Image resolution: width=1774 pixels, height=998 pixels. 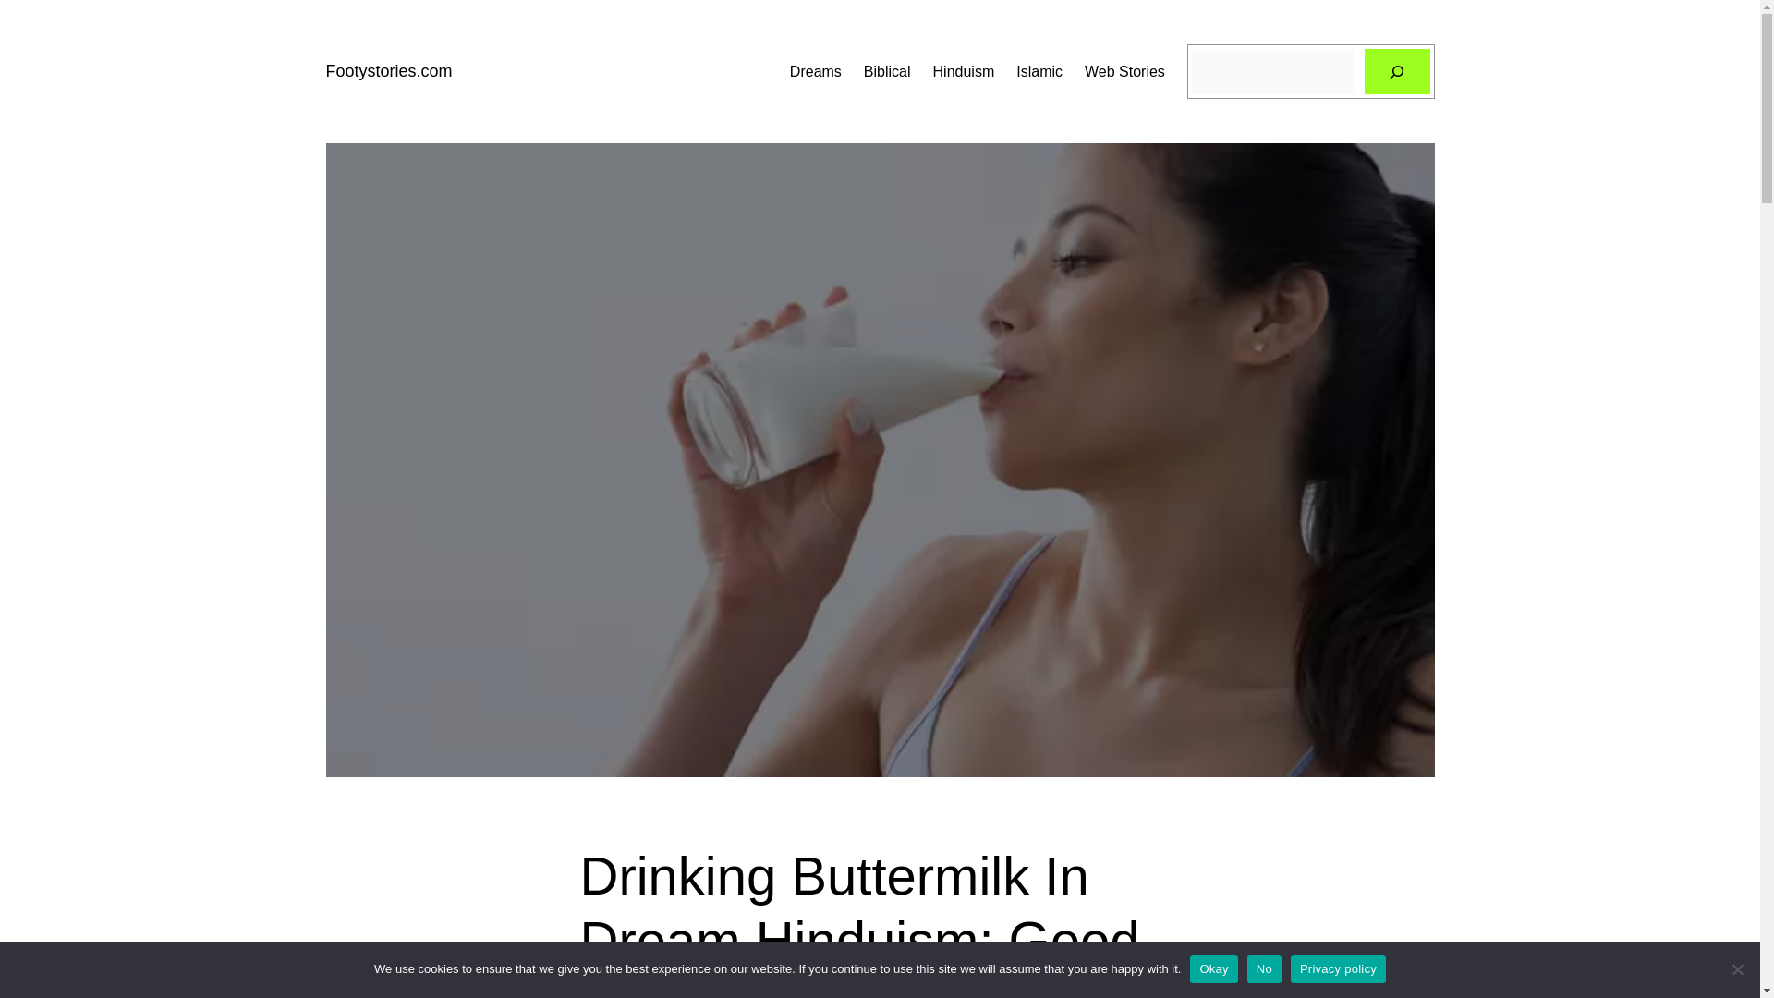 I want to click on Web Stories, so click(x=1124, y=71).